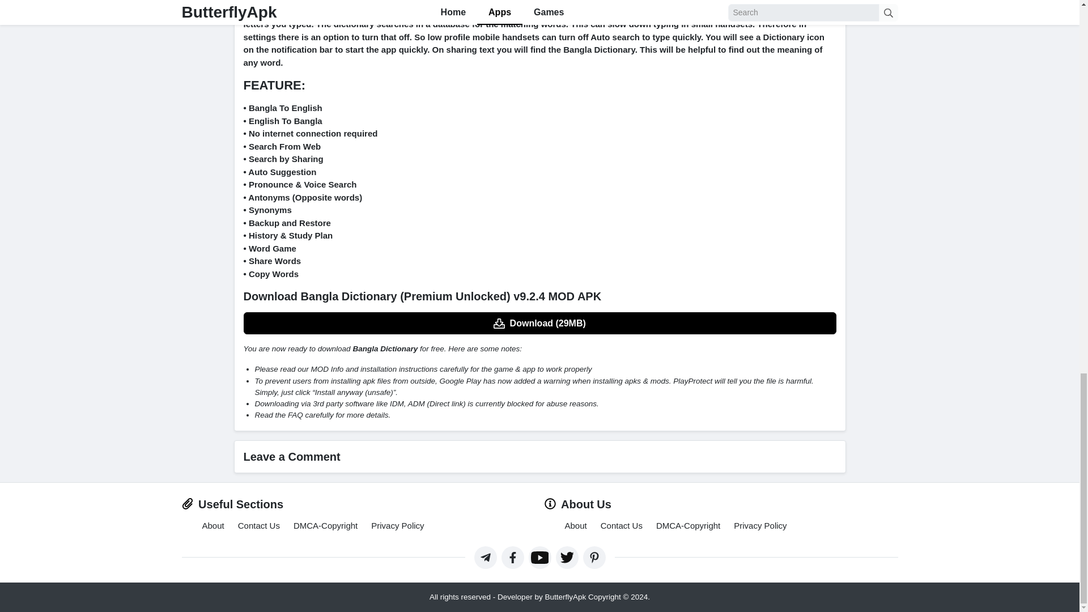 The width and height of the screenshot is (1088, 612). What do you see at coordinates (621, 526) in the screenshot?
I see `Contact Us` at bounding box center [621, 526].